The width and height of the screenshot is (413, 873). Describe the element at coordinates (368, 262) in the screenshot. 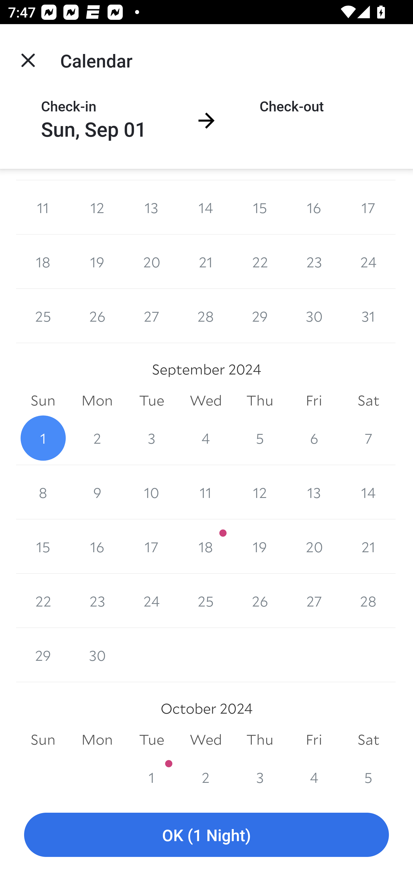

I see `24 24 August 2024` at that location.